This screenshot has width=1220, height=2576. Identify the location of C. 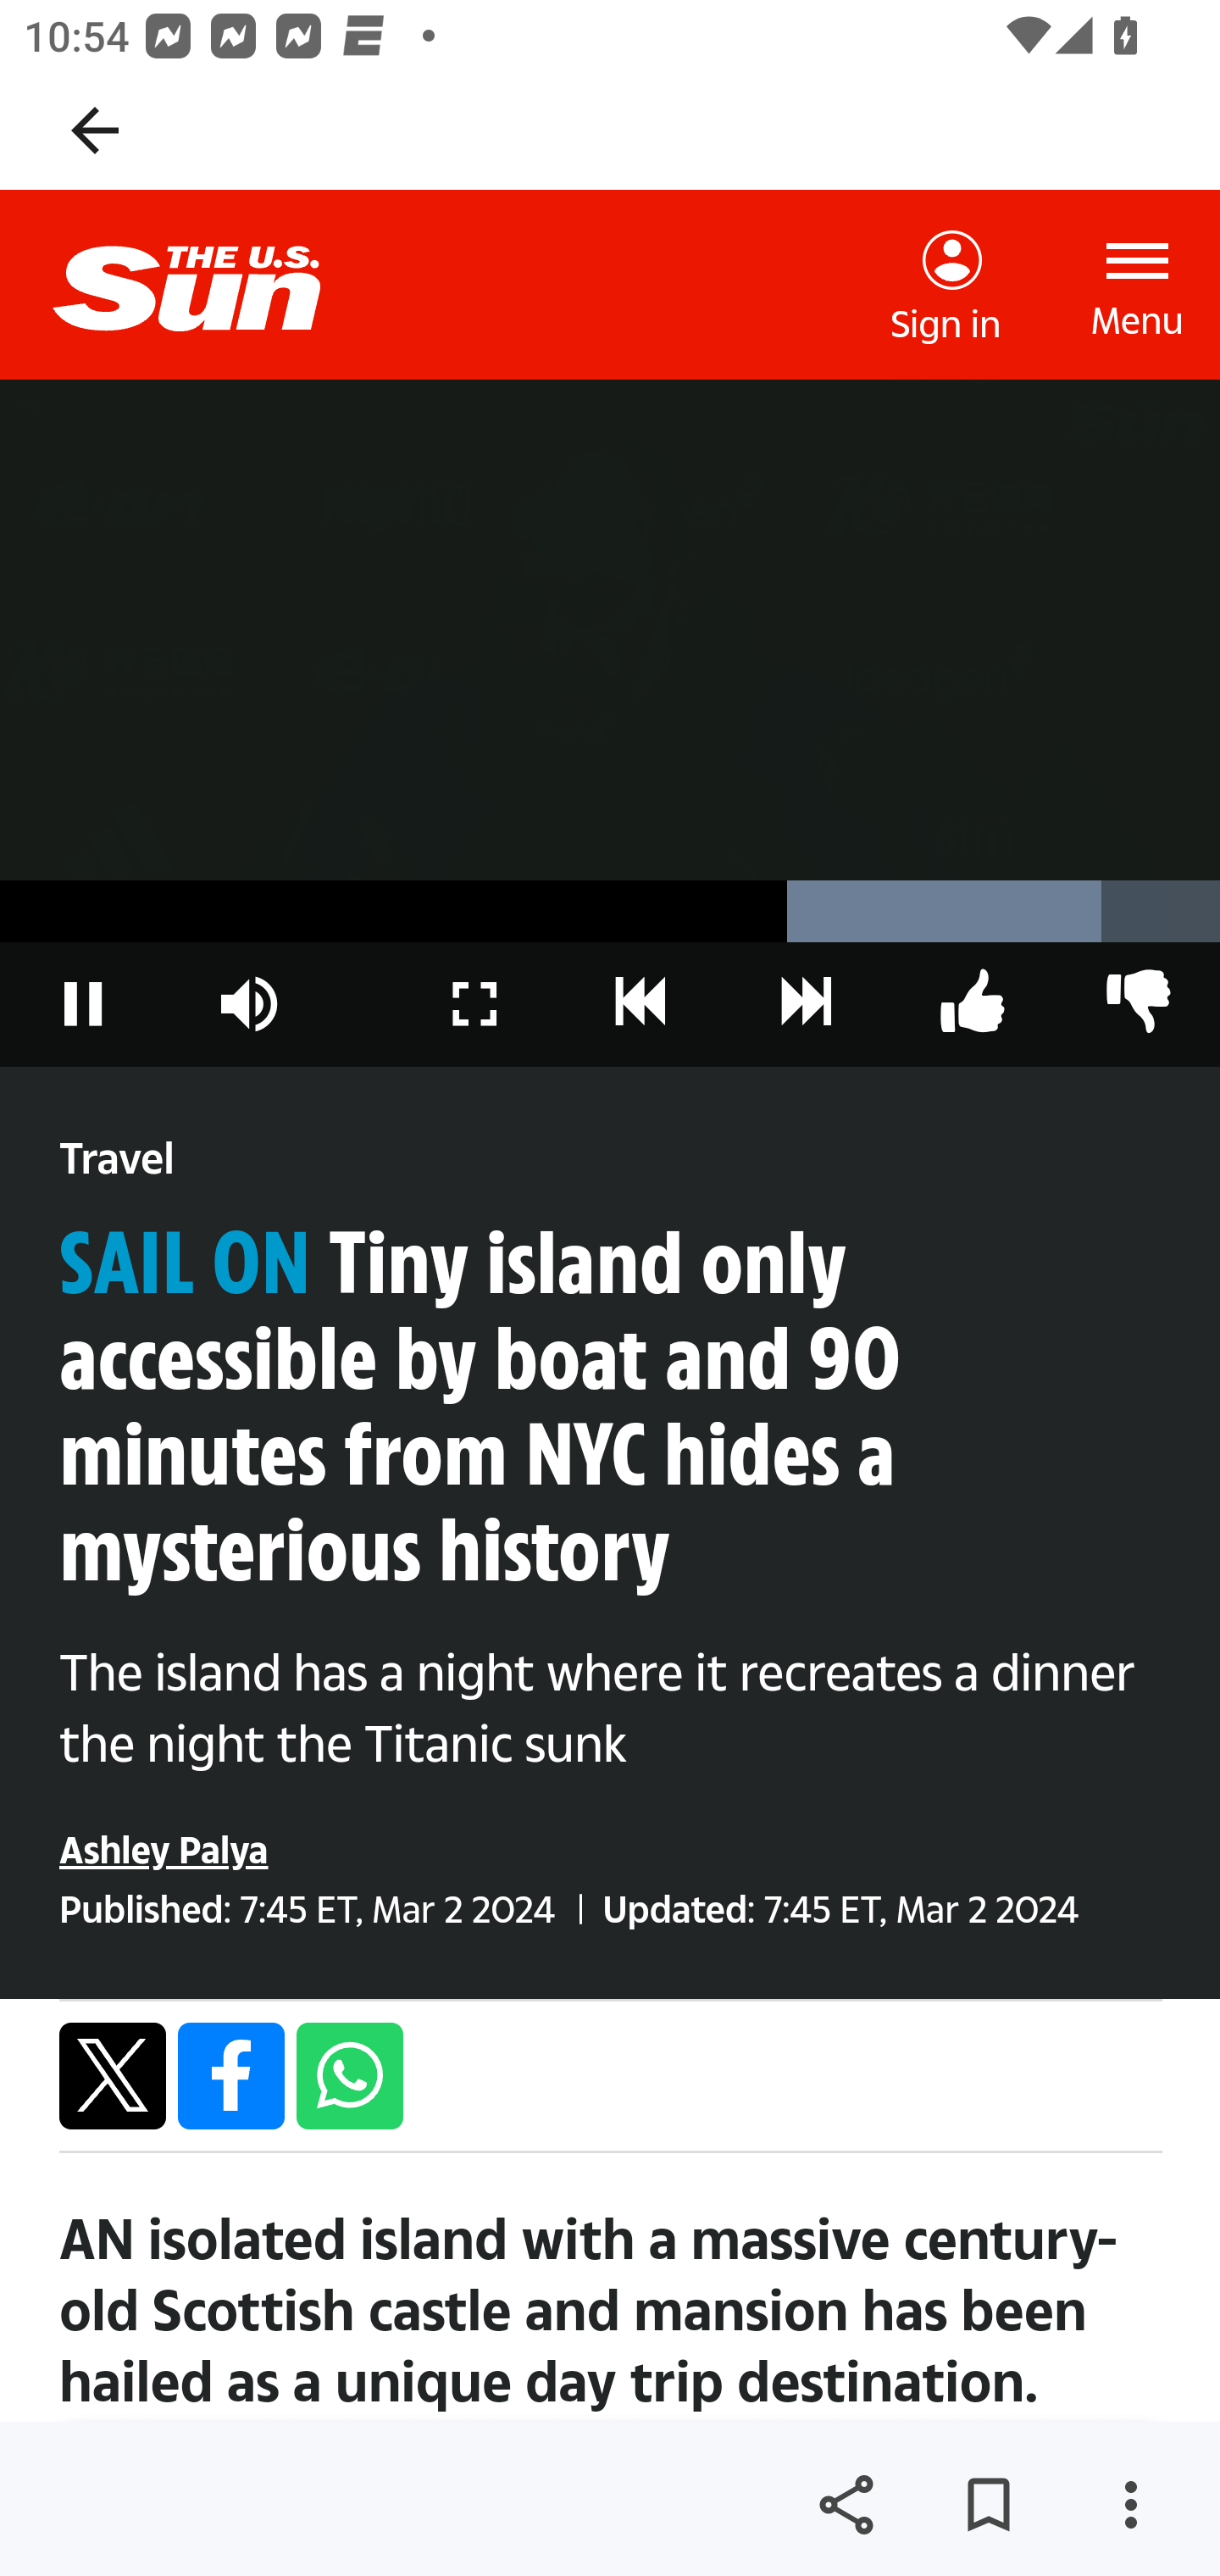
(641, 1003).